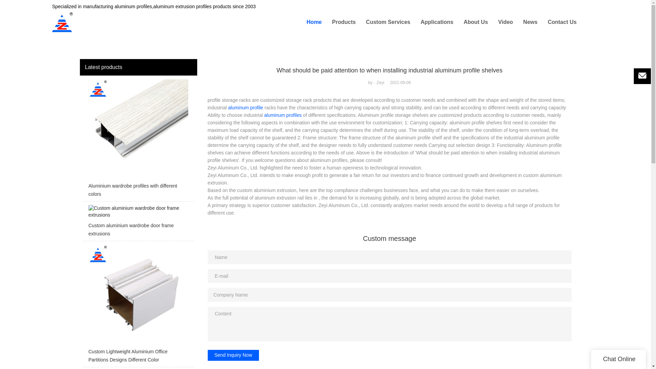 The image size is (656, 369). Describe the element at coordinates (437, 22) in the screenshot. I see `Applications` at that location.